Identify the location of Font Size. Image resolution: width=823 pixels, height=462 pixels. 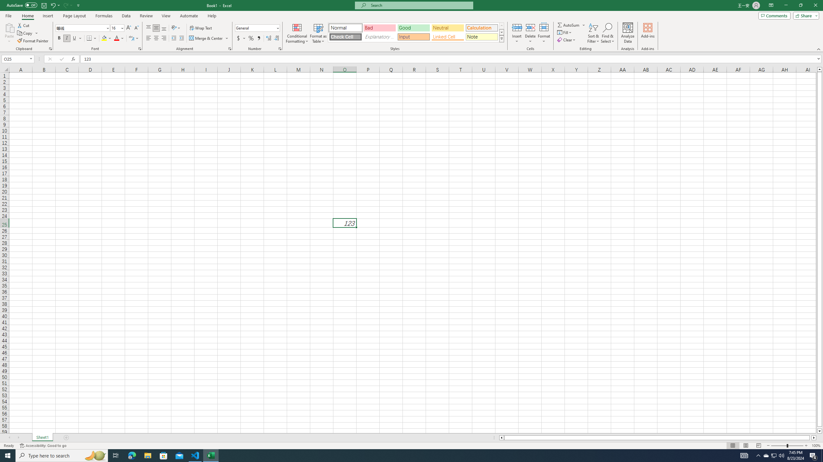
(115, 28).